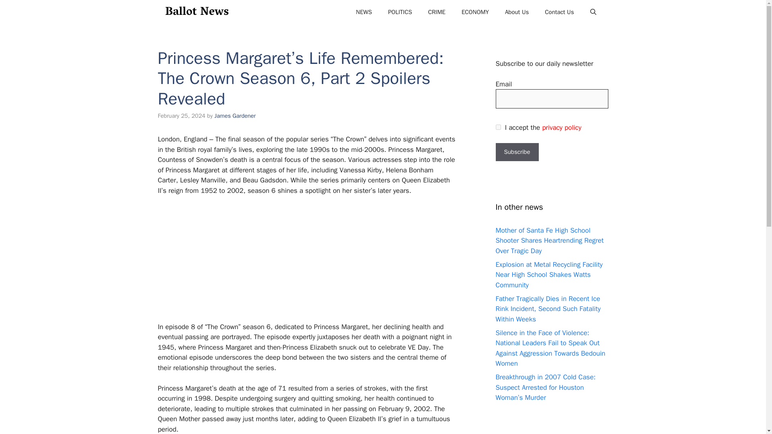 This screenshot has width=772, height=434. Describe the element at coordinates (437, 12) in the screenshot. I see `CRIME` at that location.